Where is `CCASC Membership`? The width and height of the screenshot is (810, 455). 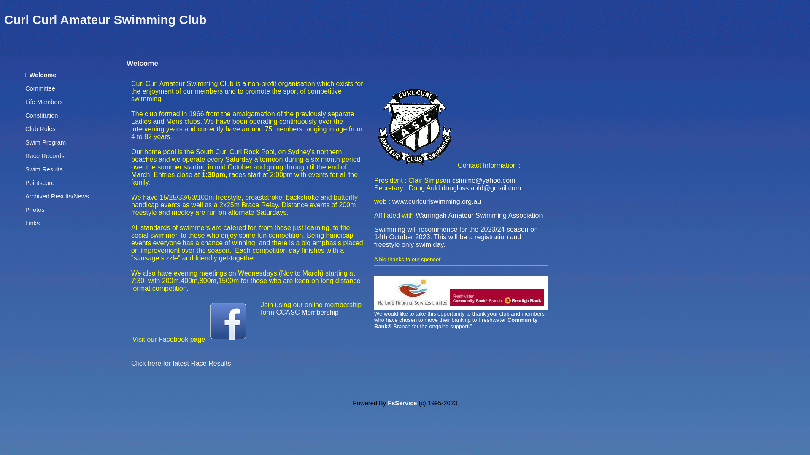 CCASC Membership is located at coordinates (307, 313).